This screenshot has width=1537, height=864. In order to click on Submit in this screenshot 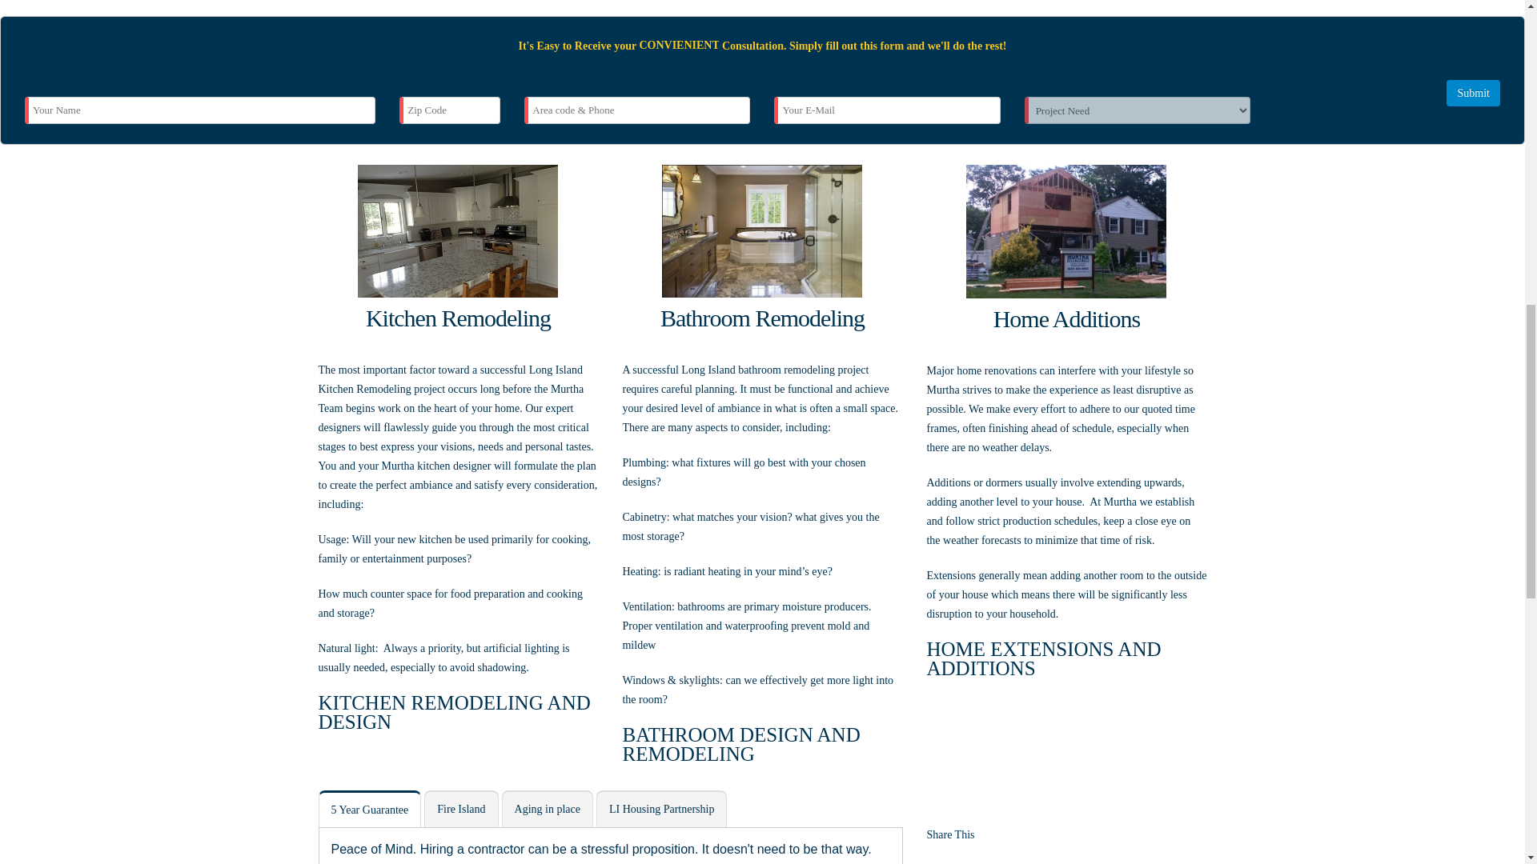, I will do `click(1473, 93)`.